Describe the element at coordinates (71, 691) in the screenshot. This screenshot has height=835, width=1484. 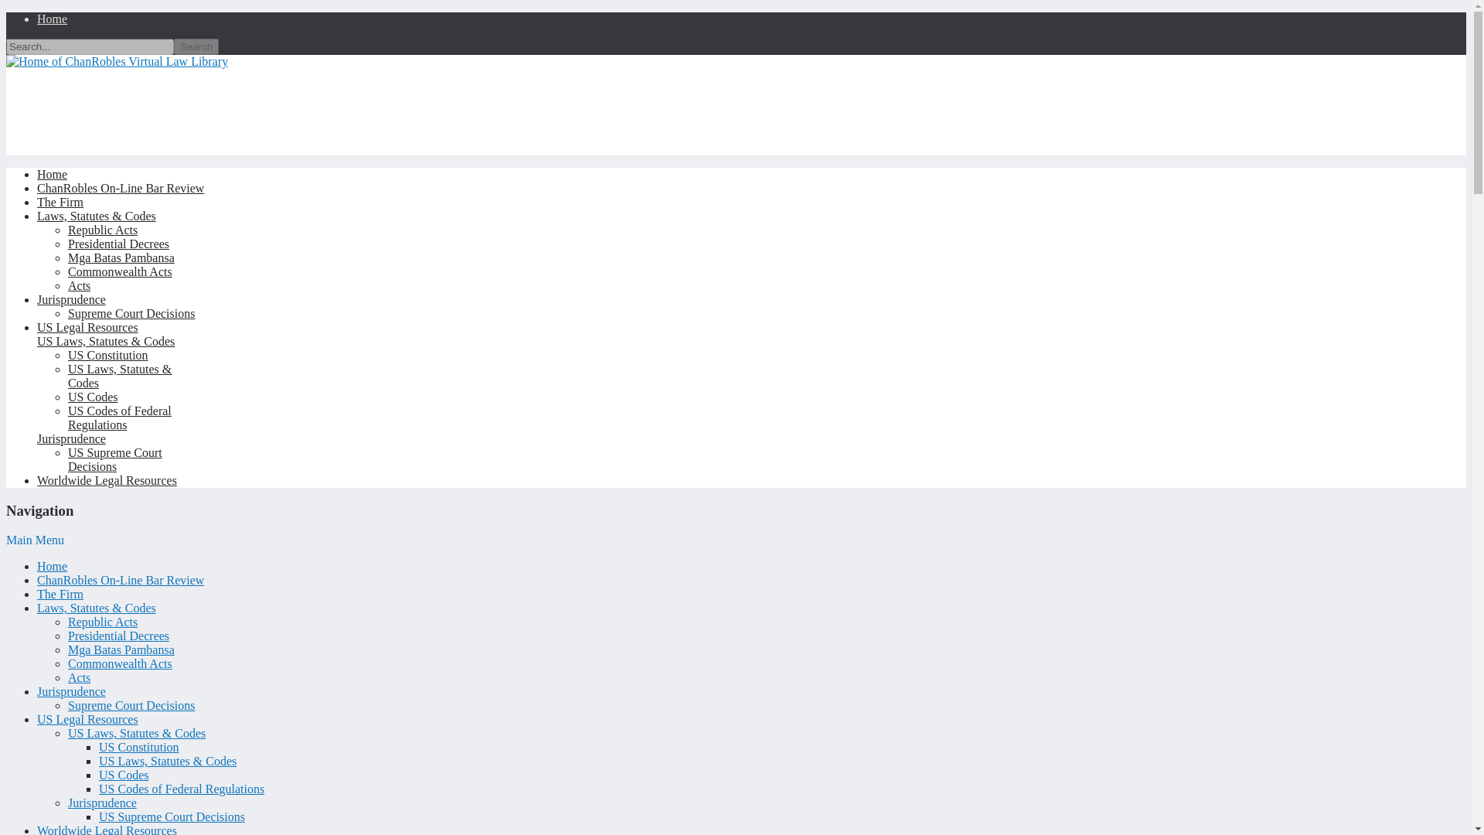
I see `Jurisprudence` at that location.